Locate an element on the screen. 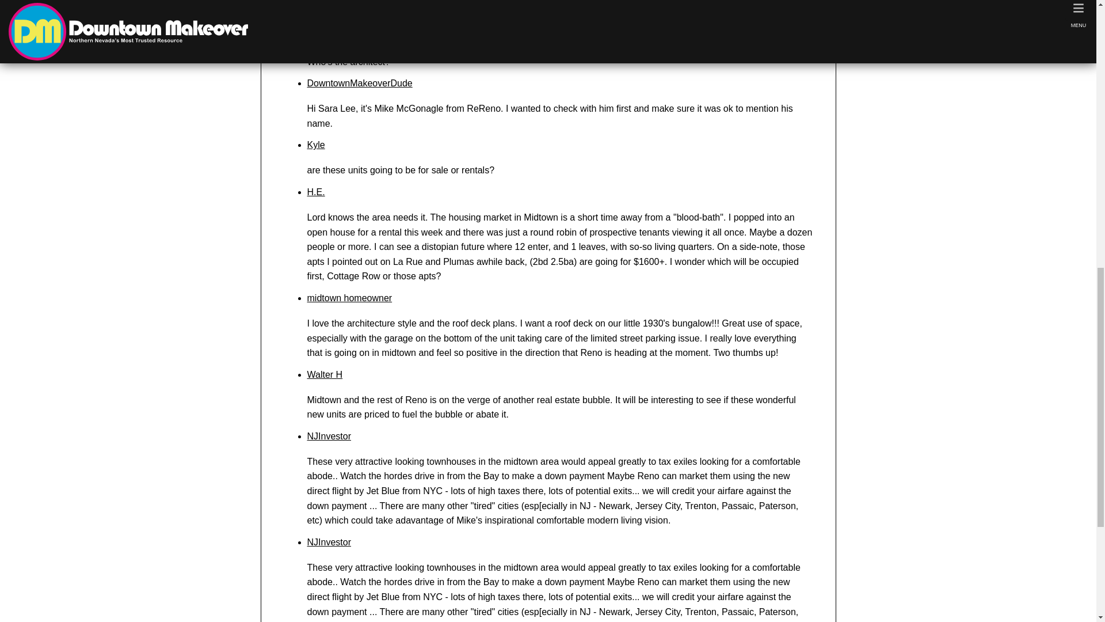  Kyle is located at coordinates (315, 145).